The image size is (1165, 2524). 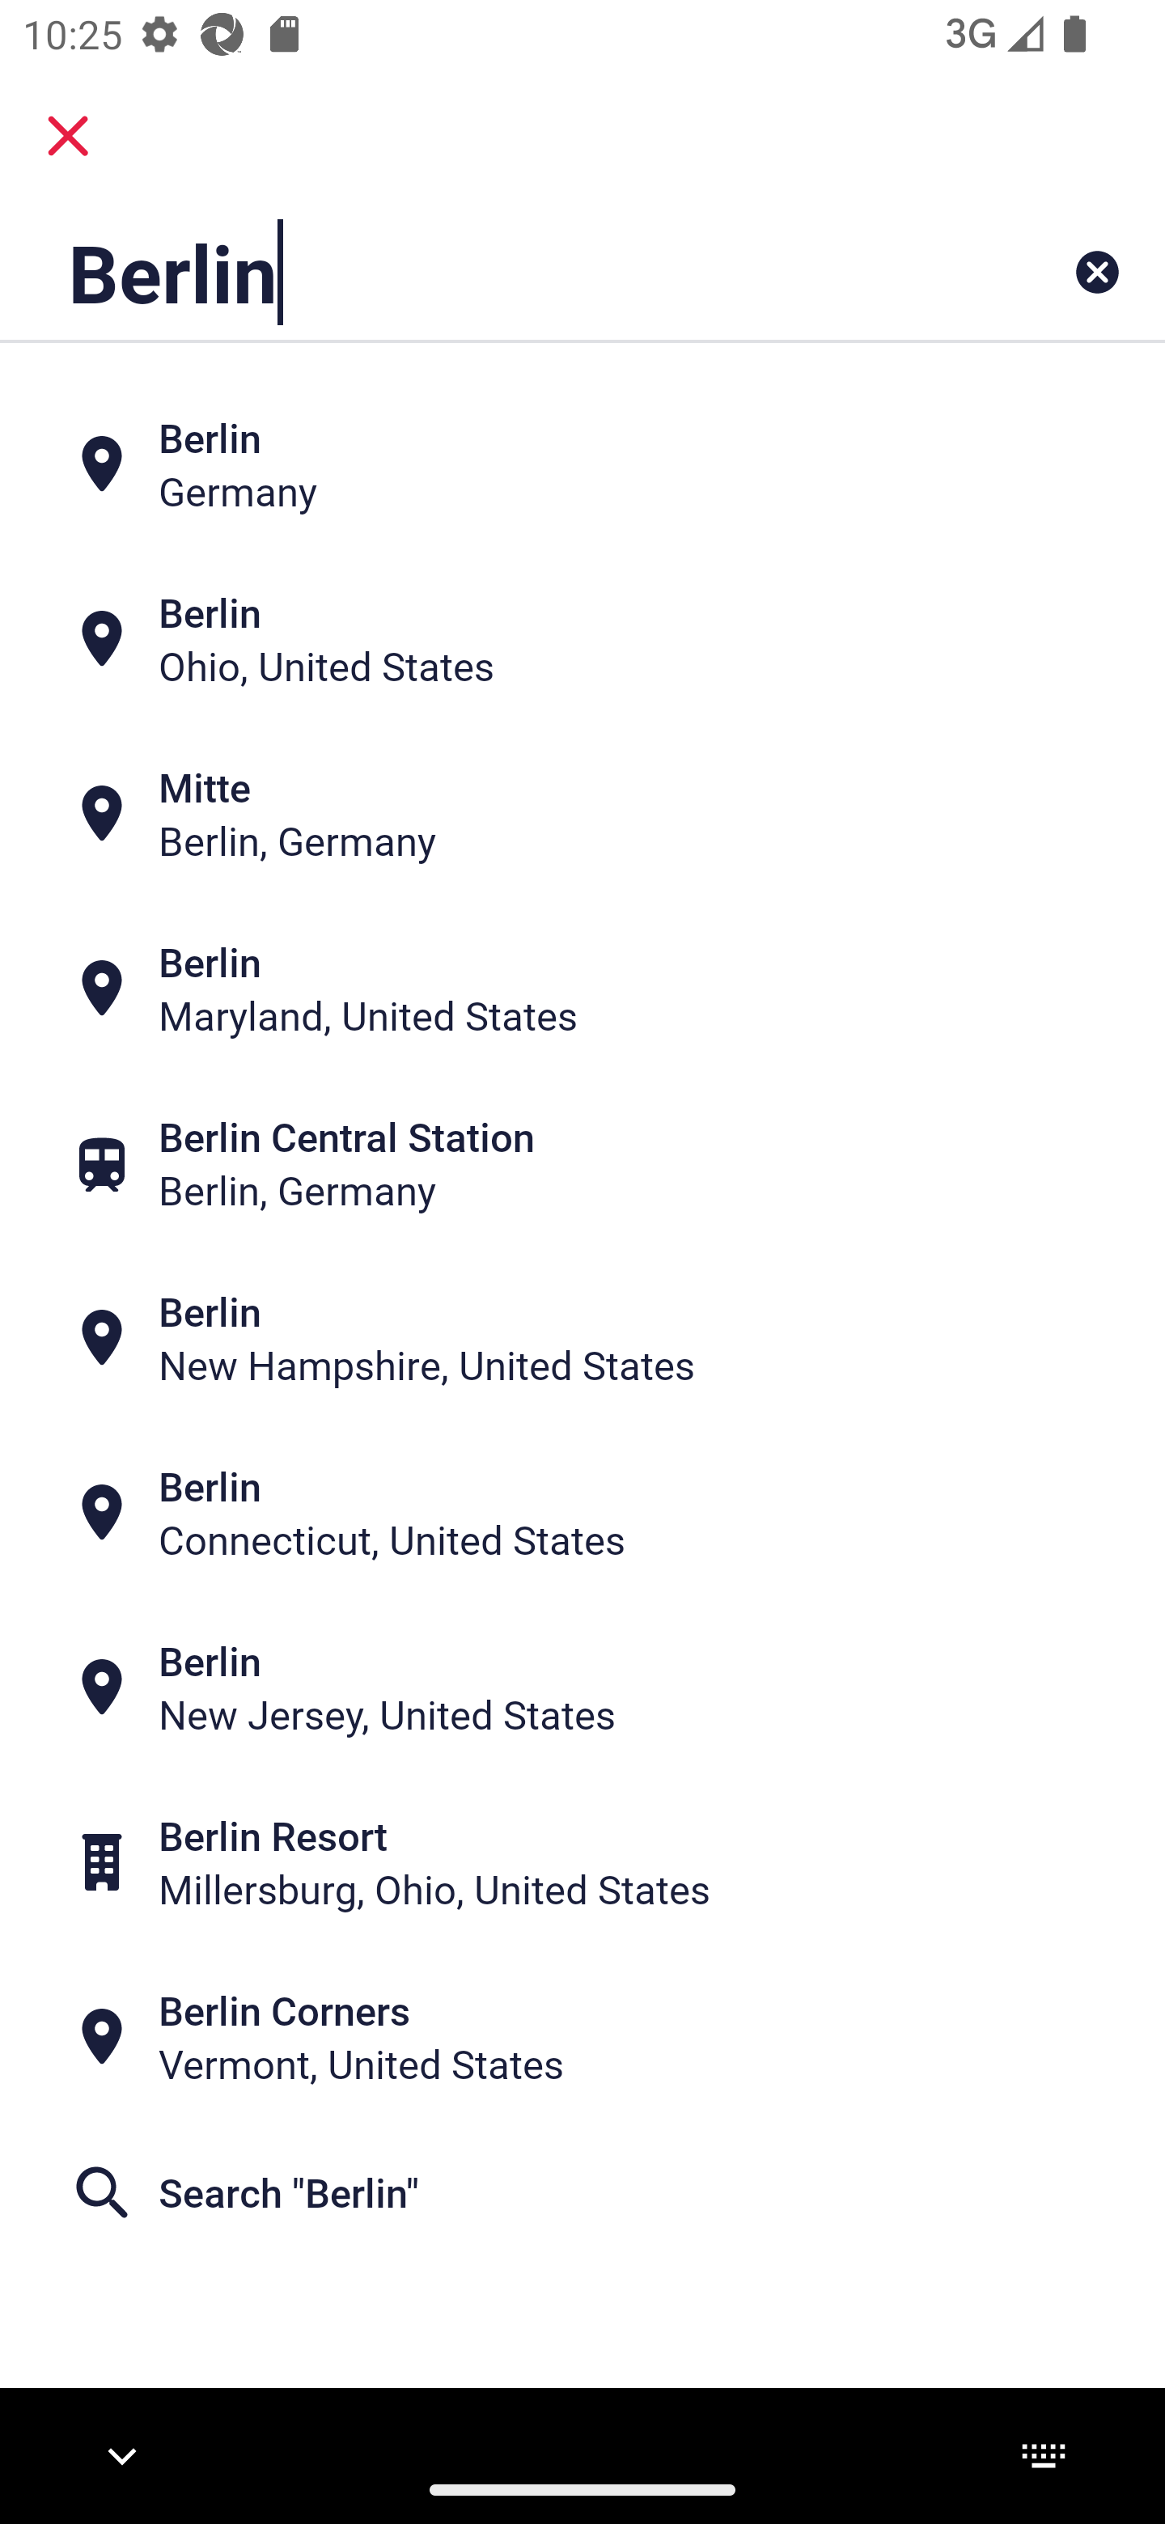 What do you see at coordinates (582, 2193) in the screenshot?
I see `Search "Berlin"` at bounding box center [582, 2193].